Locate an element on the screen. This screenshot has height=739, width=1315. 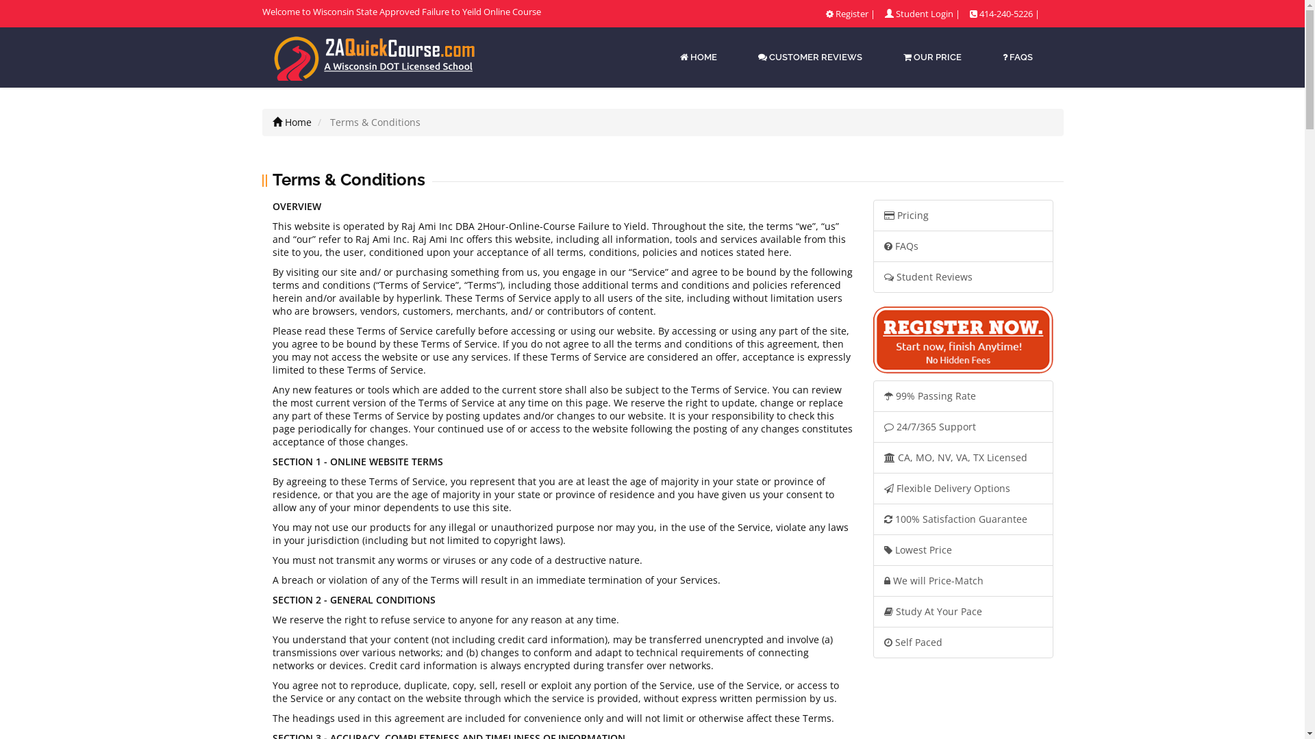
Flexible Delivery Options is located at coordinates (963, 489).